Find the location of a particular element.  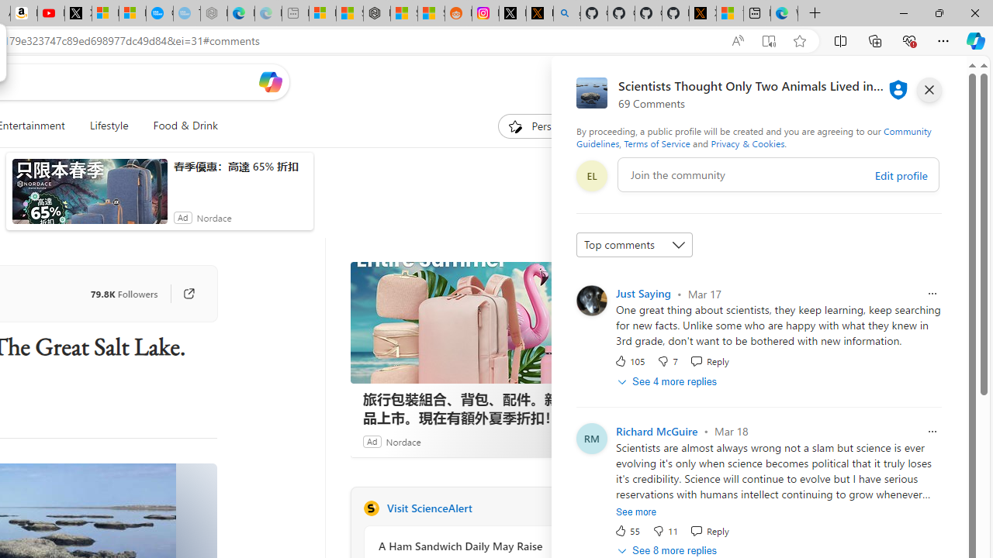

anim-content is located at coordinates (90, 198).